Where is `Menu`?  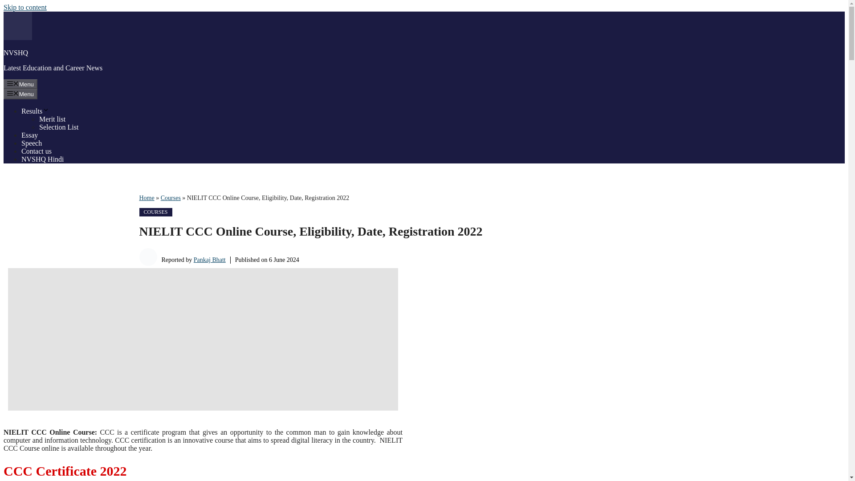 Menu is located at coordinates (20, 84).